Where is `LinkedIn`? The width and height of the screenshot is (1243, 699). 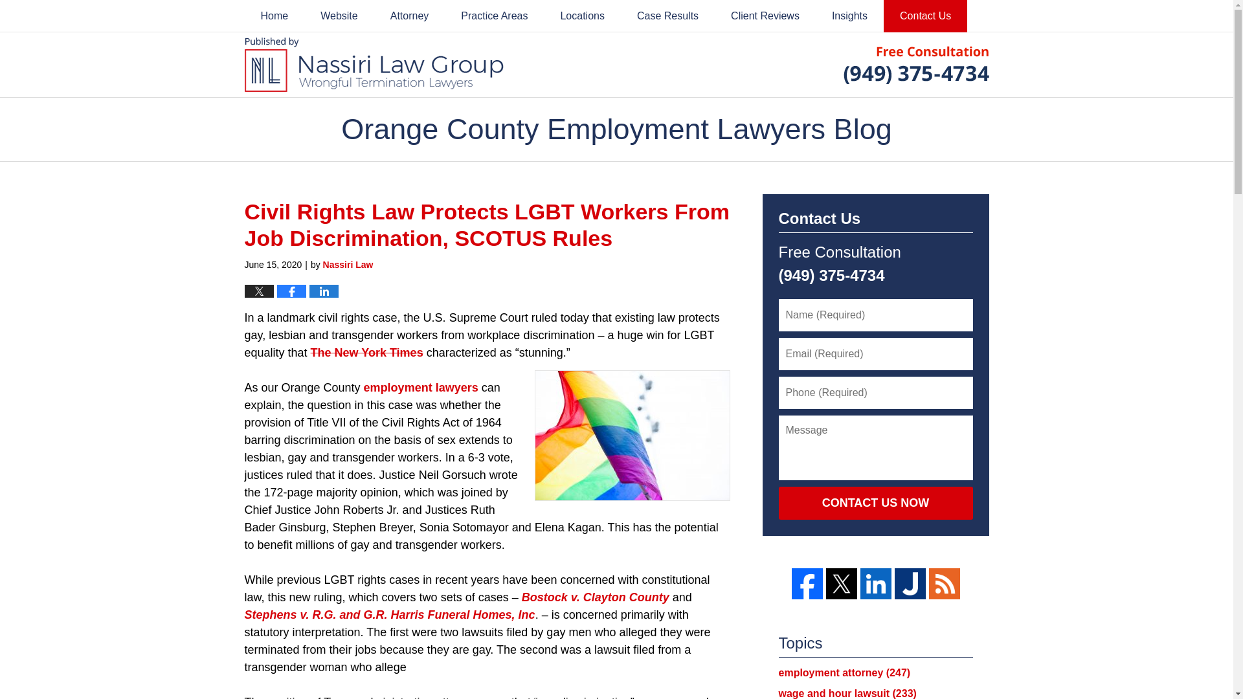
LinkedIn is located at coordinates (875, 584).